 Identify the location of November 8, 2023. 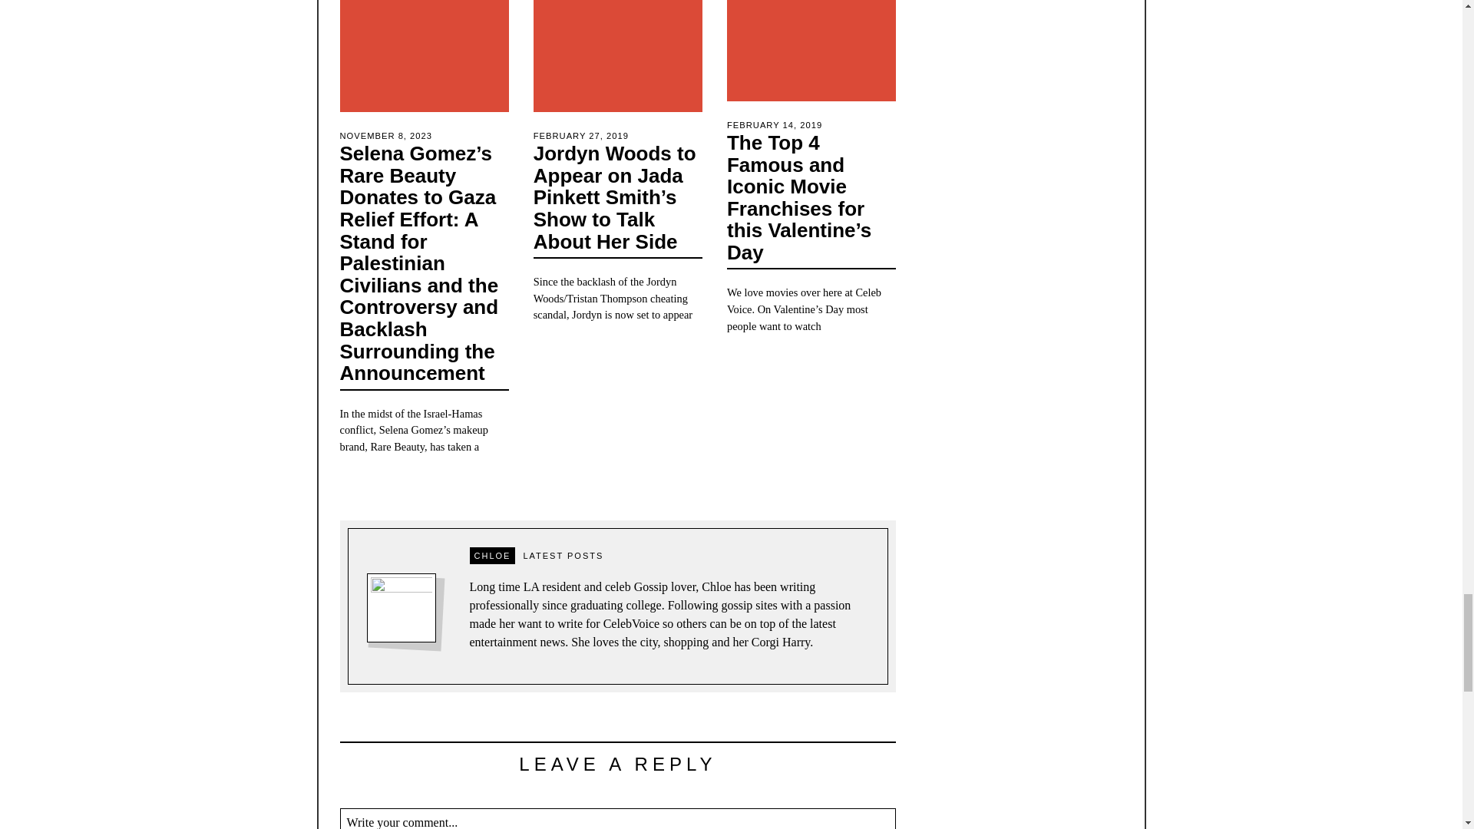
(385, 135).